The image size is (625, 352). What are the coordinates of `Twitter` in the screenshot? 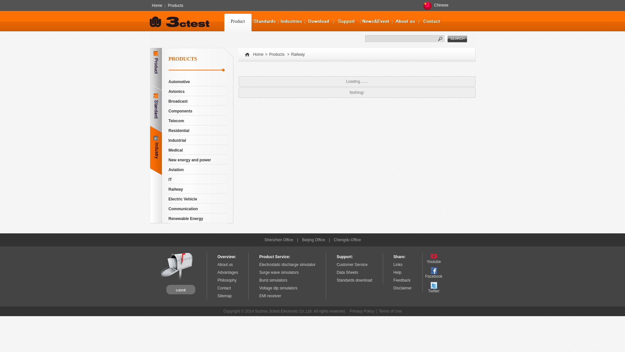 It's located at (434, 287).